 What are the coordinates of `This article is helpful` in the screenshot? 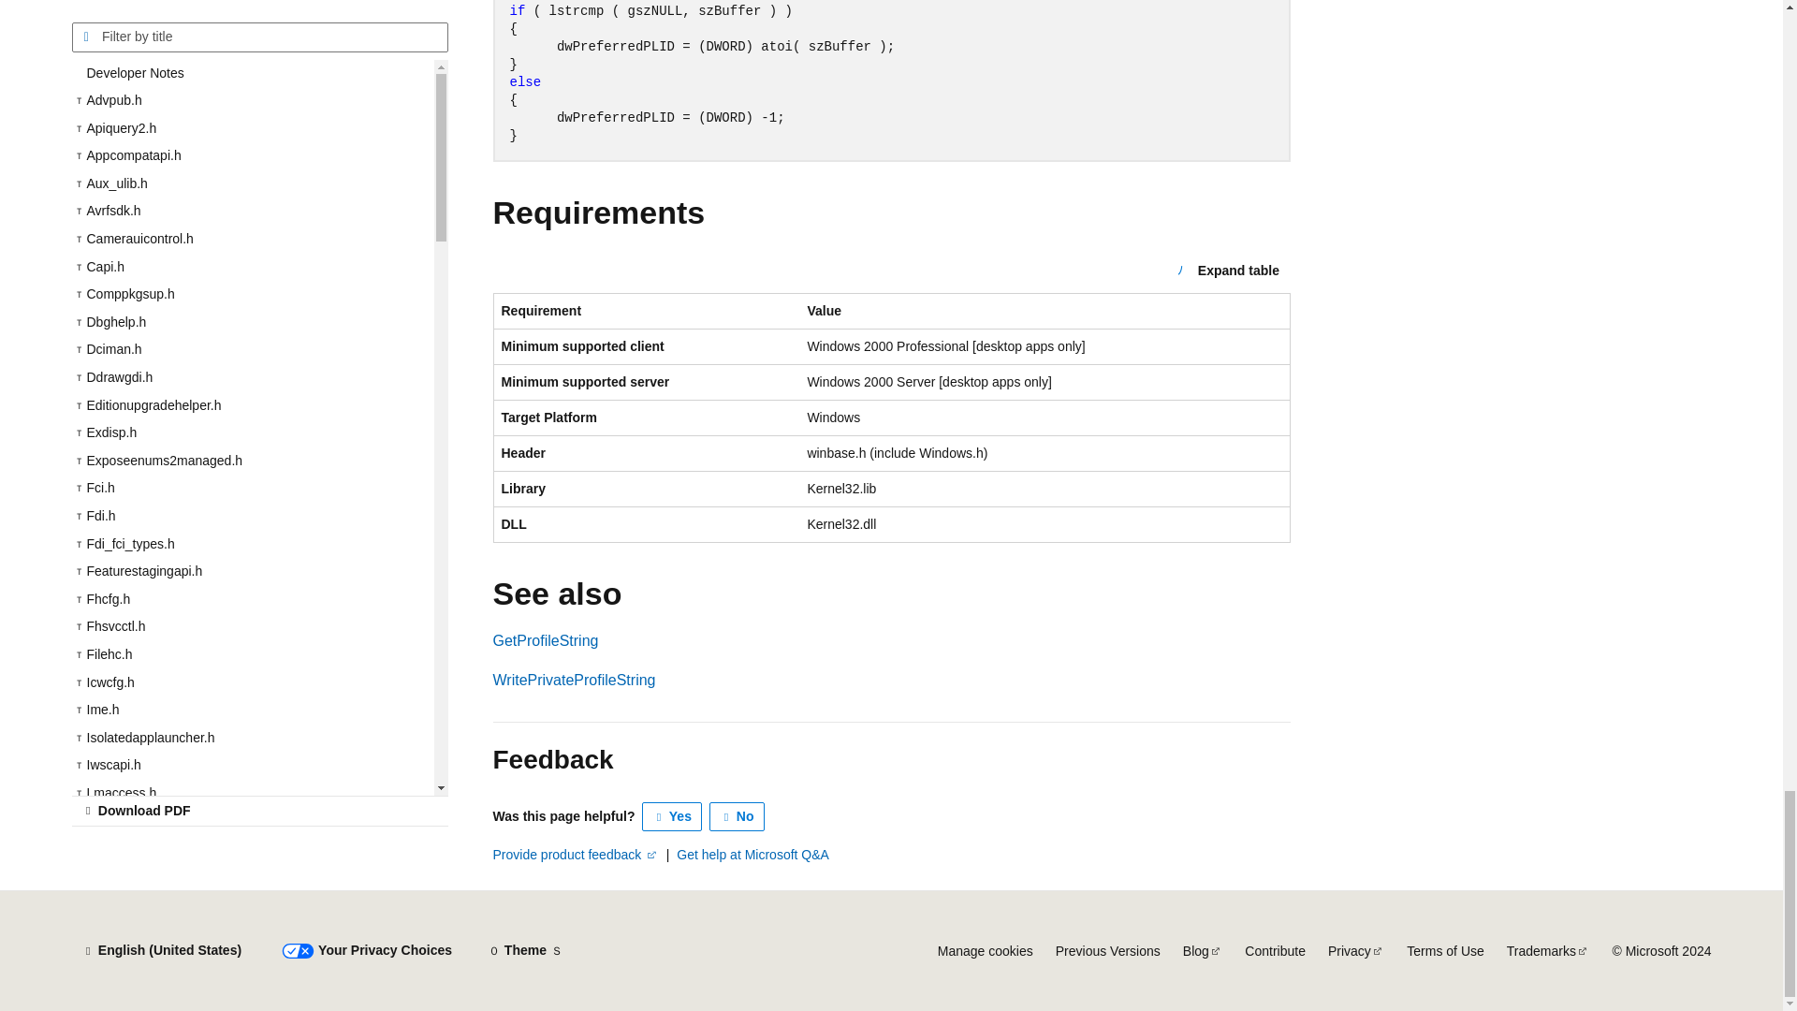 It's located at (672, 816).